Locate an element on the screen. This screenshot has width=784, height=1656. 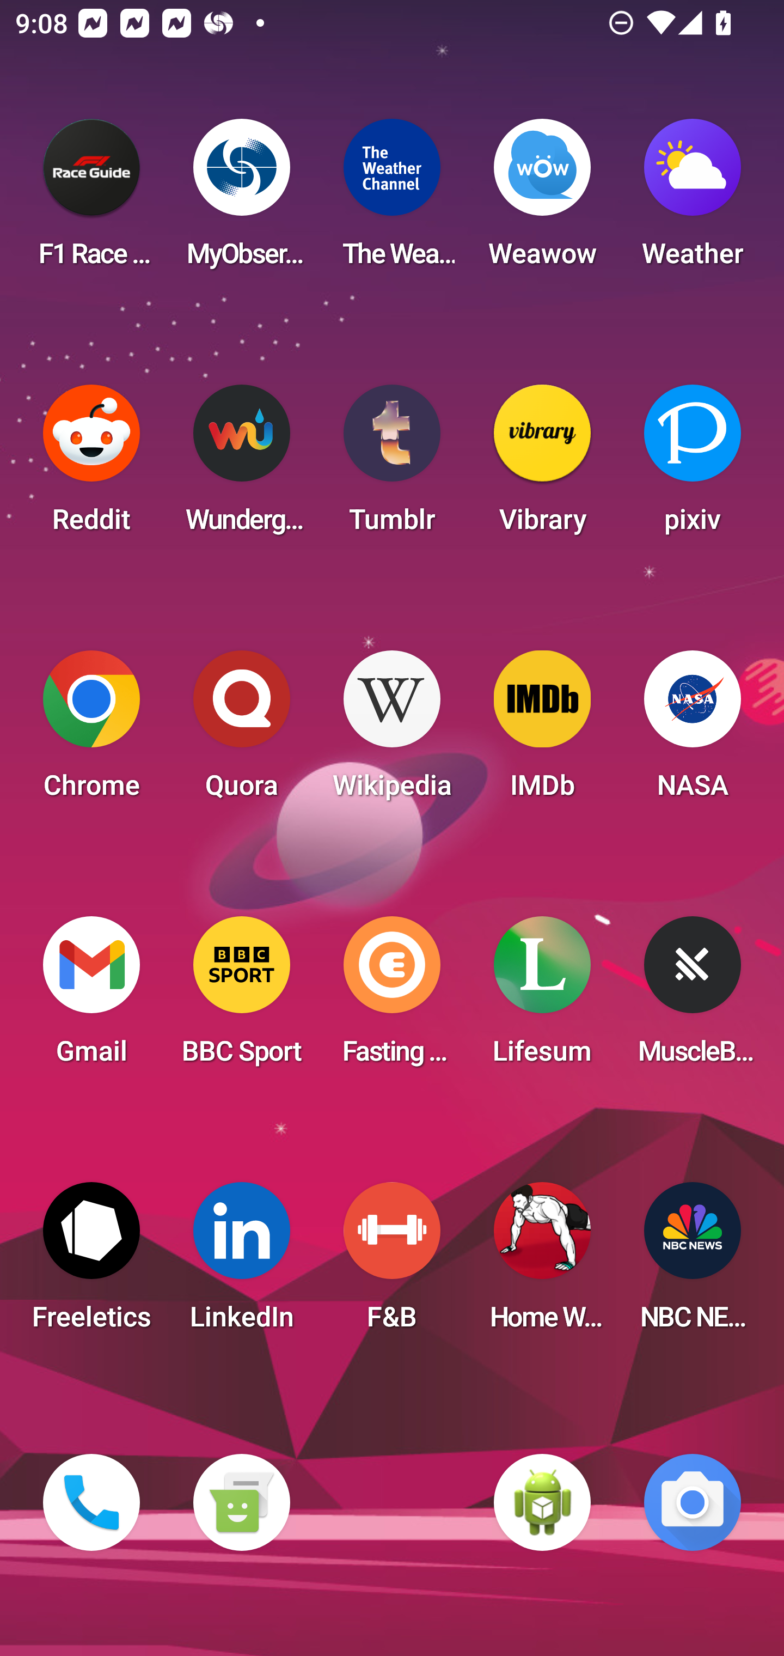
Gmail is located at coordinates (91, 997).